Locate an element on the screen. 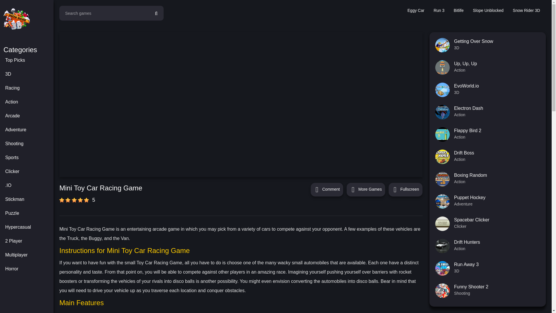  Snow Rider 3D is located at coordinates (526, 10).